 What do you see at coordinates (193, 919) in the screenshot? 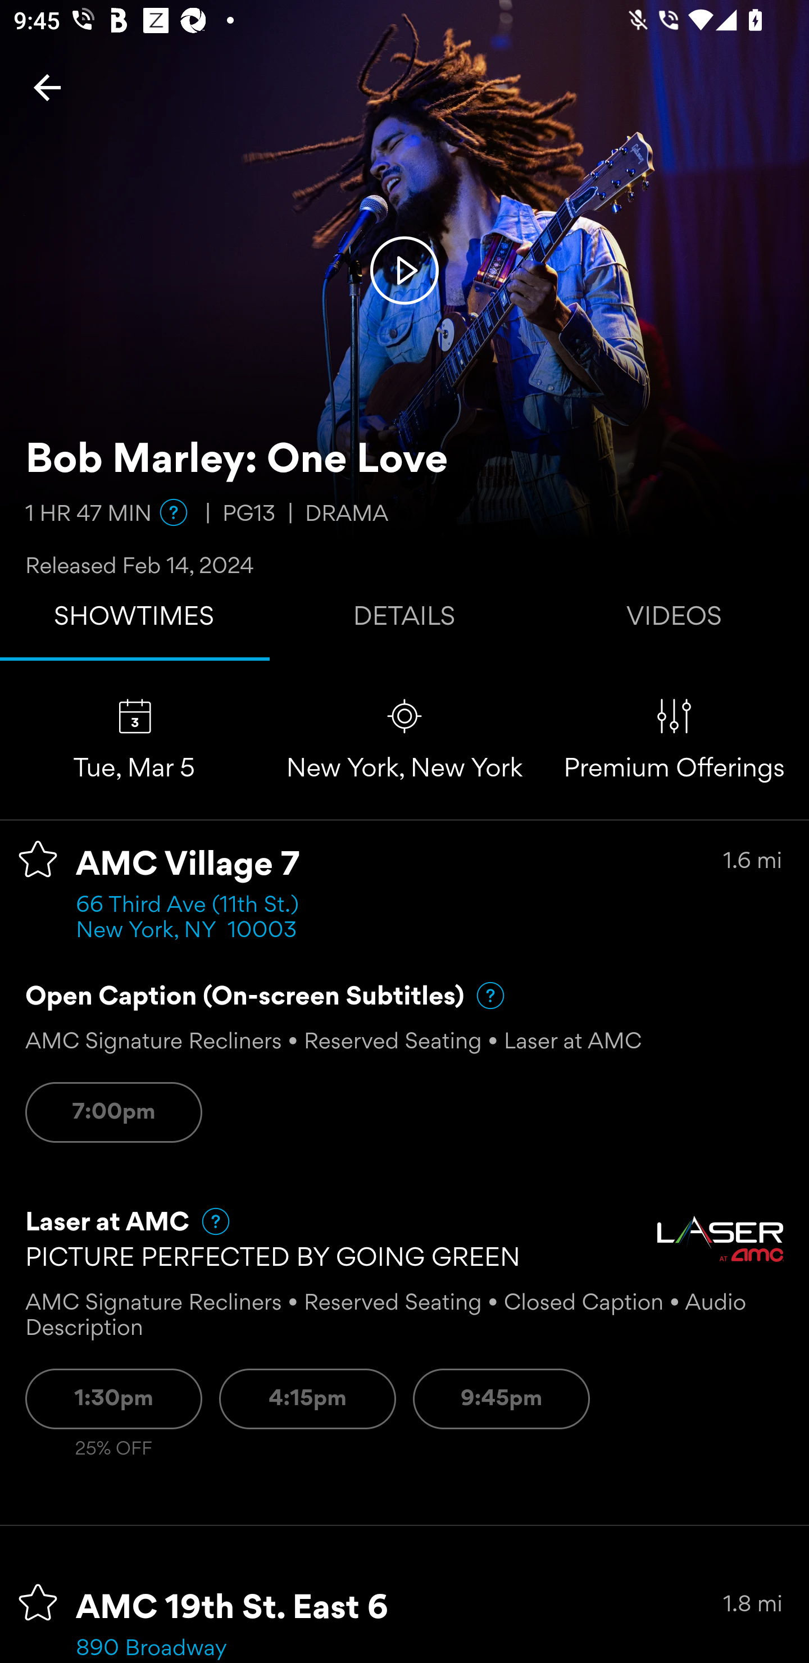
I see `66 Third Ave (11th St.)  
New York, NY  10003` at bounding box center [193, 919].